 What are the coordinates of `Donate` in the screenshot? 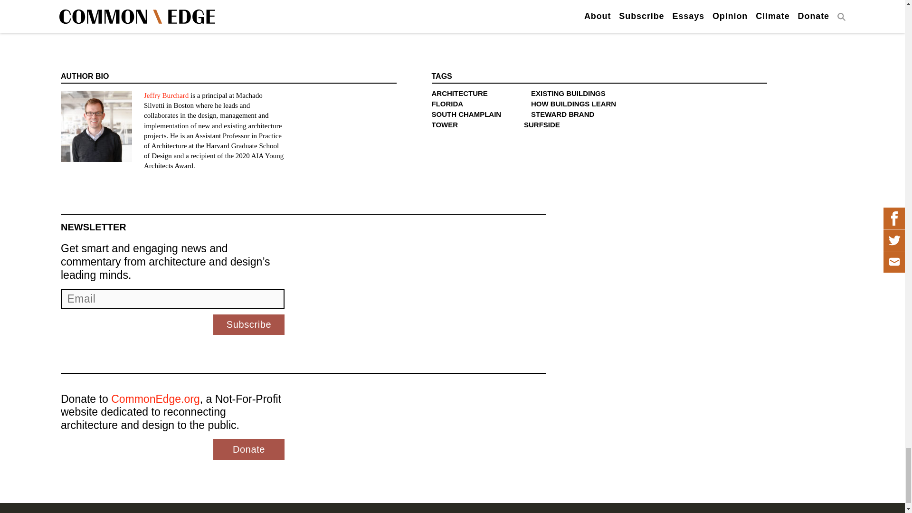 It's located at (249, 449).